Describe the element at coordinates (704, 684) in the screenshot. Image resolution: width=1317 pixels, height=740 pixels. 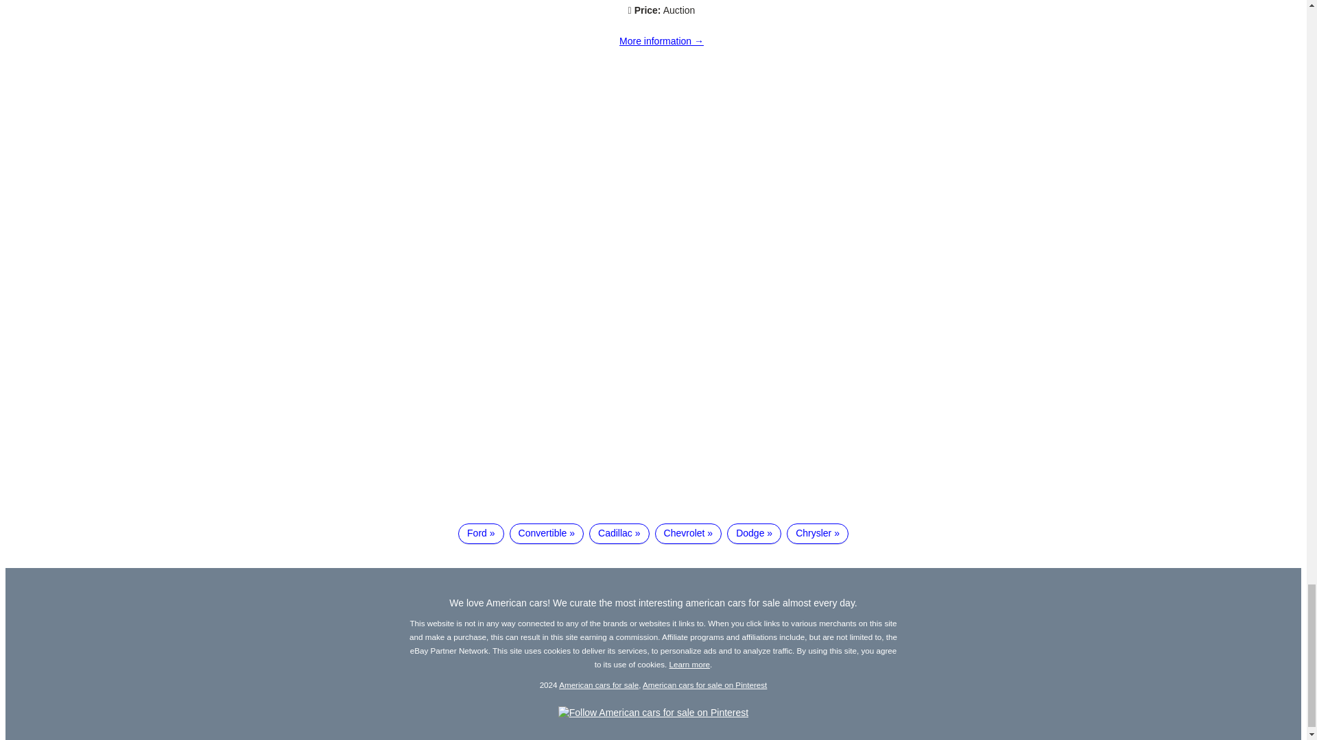
I see `American cars for sale on Pinterest` at that location.